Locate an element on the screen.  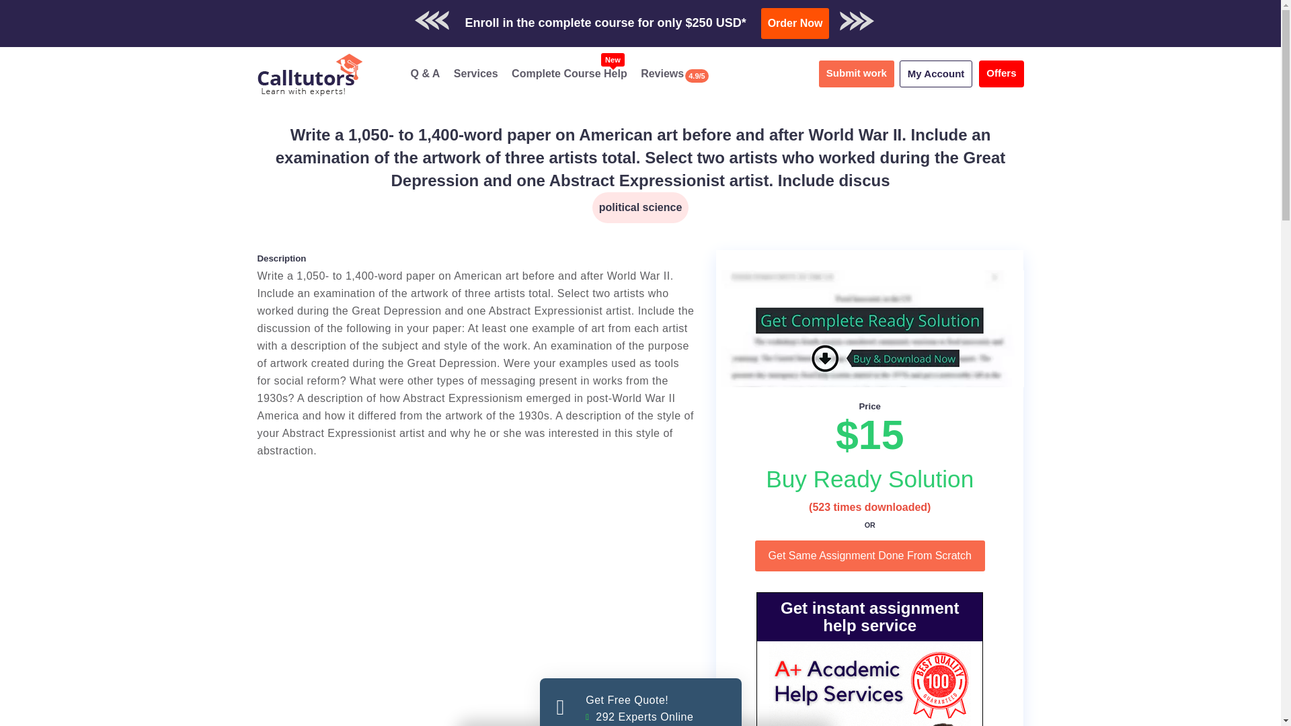
Submit Work is located at coordinates (870, 479).